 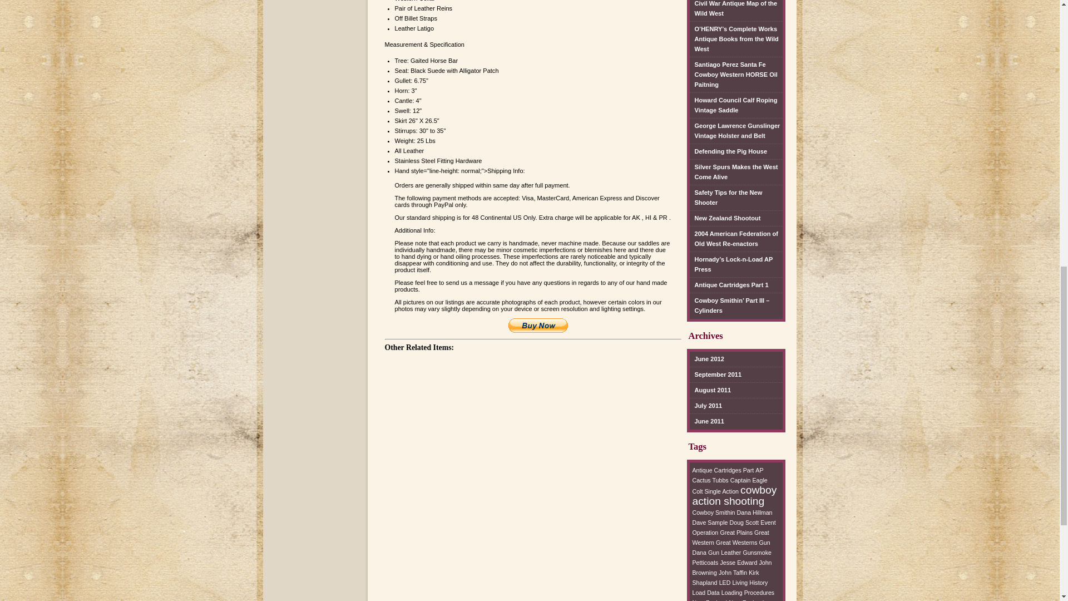 I want to click on George Lawrence Gunslinger Vintage Holster and Belt, so click(x=736, y=131).